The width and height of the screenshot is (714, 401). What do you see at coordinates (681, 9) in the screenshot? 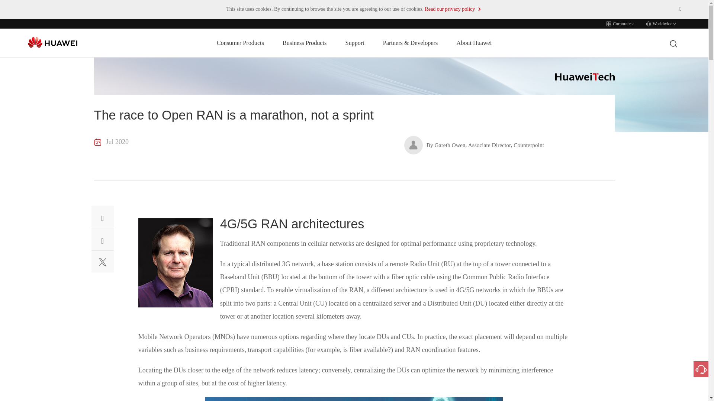
I see `close` at bounding box center [681, 9].